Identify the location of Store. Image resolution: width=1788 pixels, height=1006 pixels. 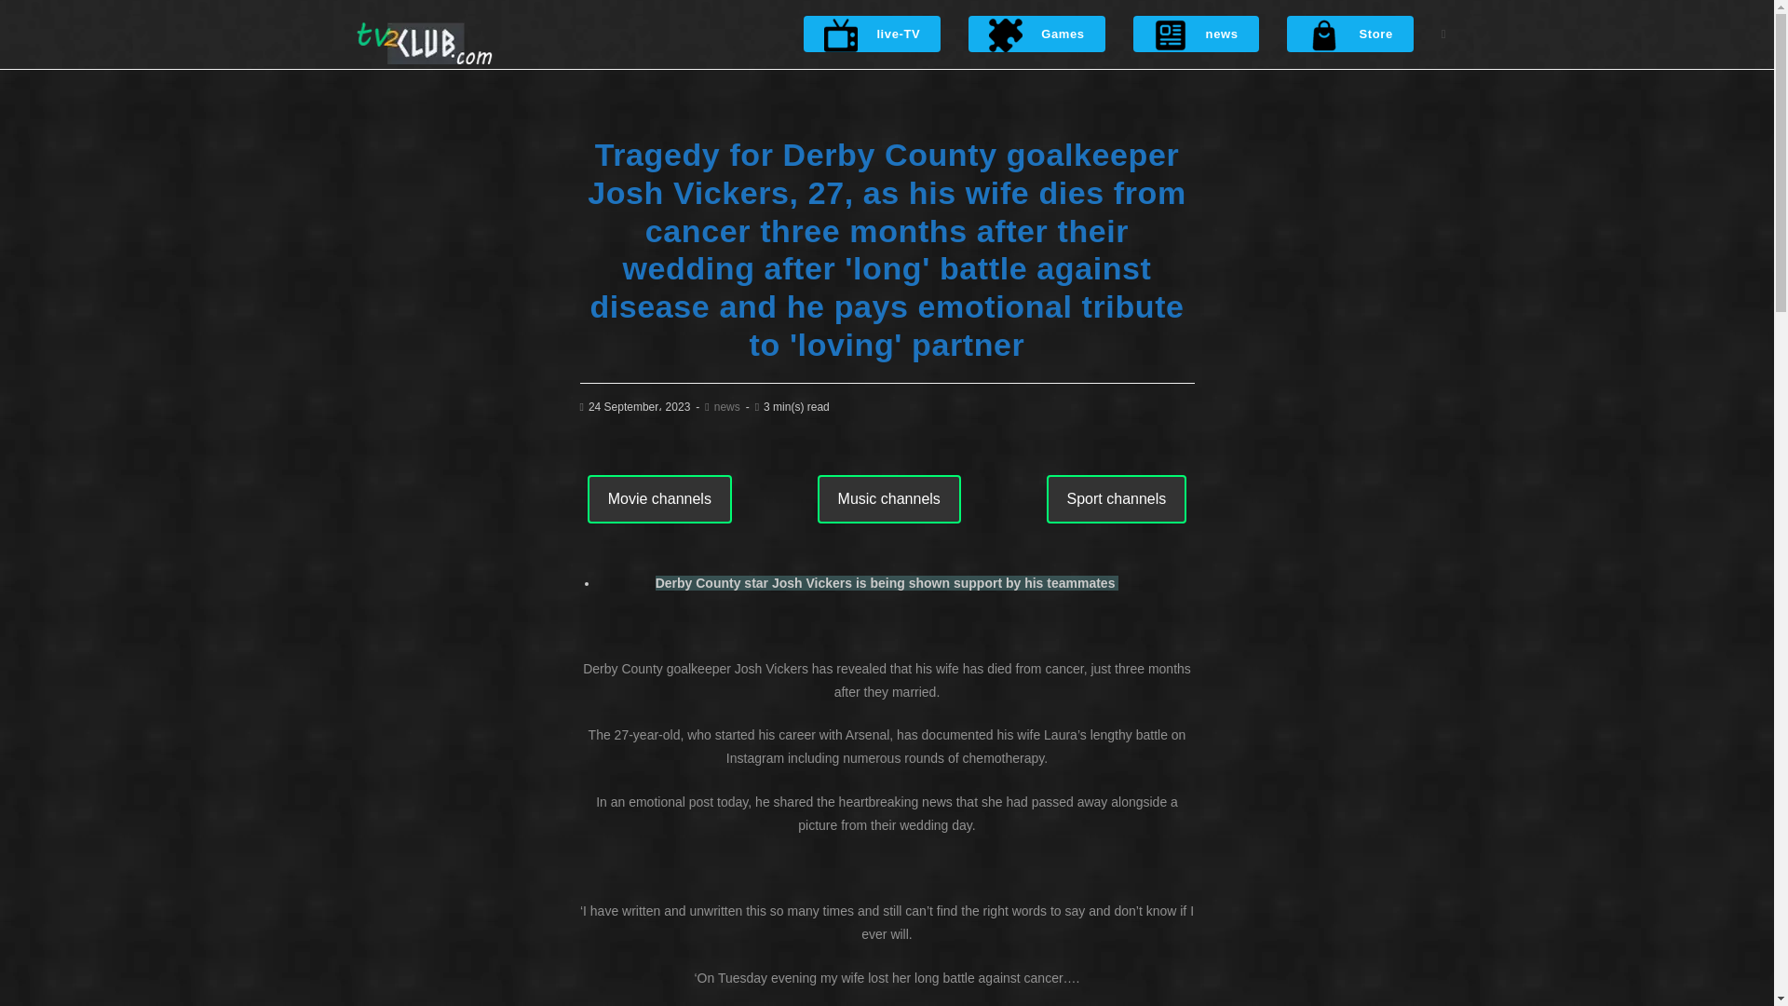
(1350, 34).